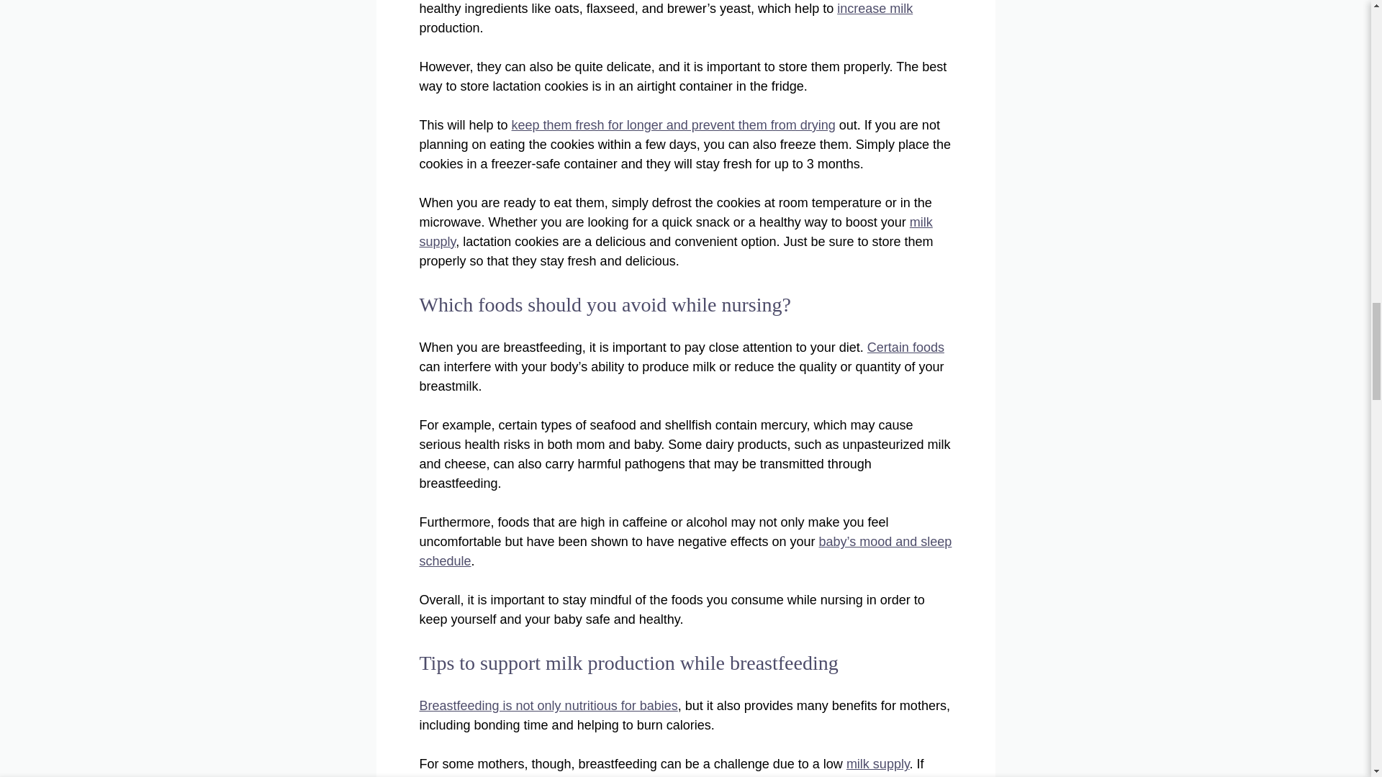  What do you see at coordinates (674, 125) in the screenshot?
I see `keep them fresh for longer and prevent them from drying` at bounding box center [674, 125].